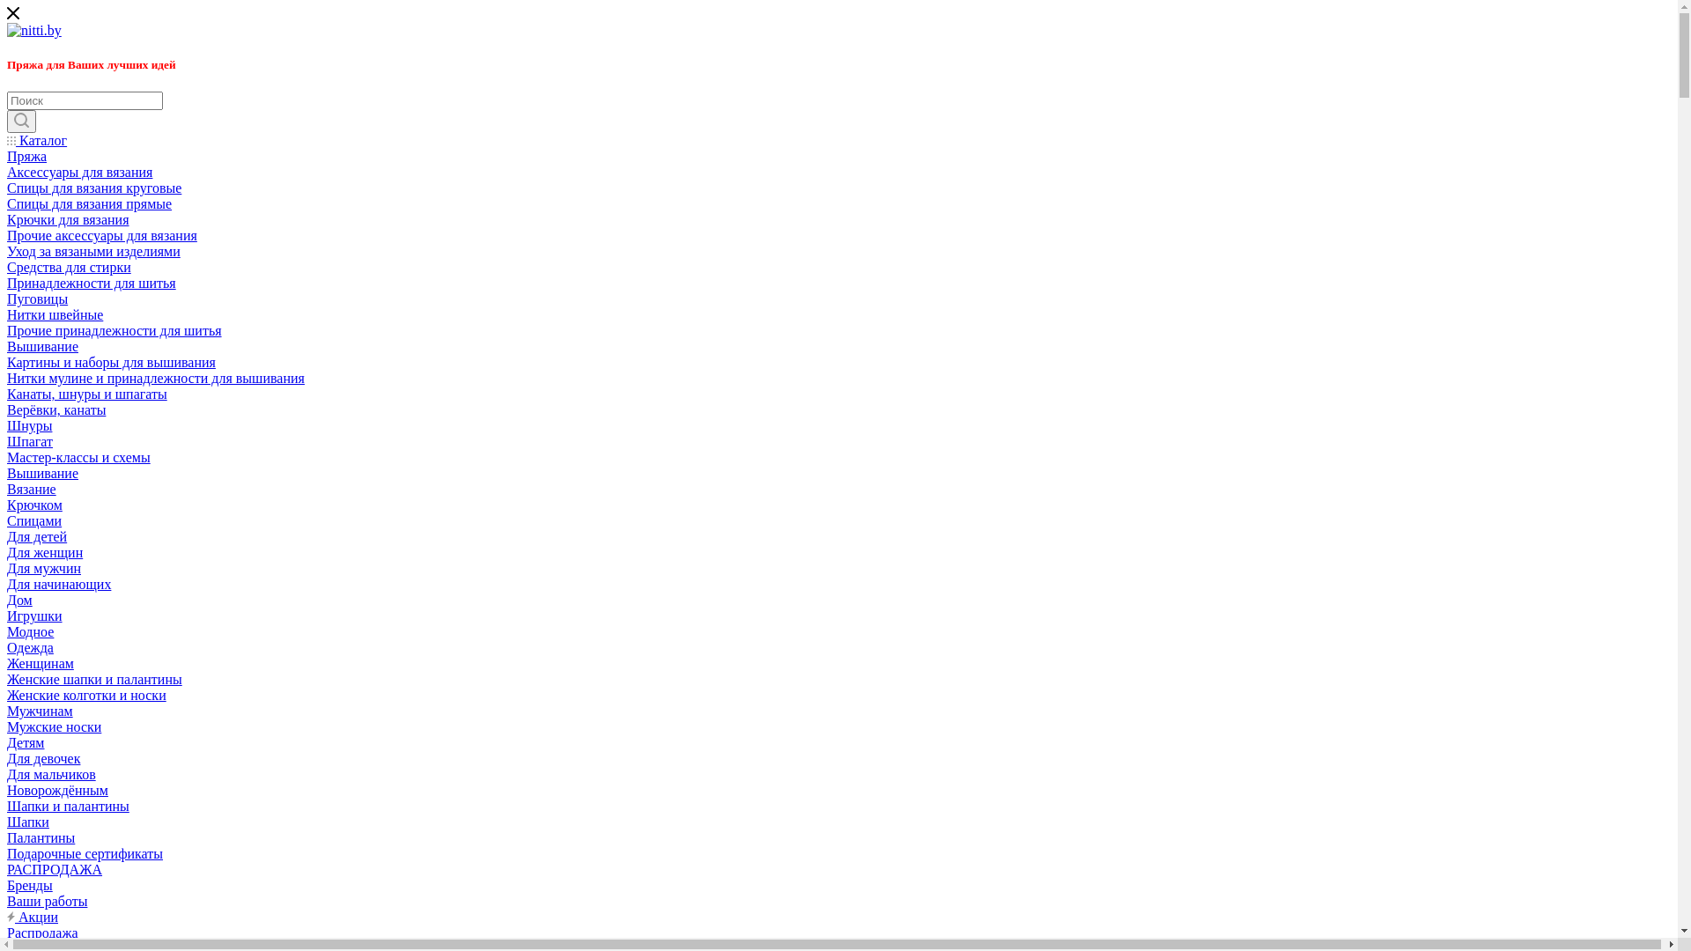  What do you see at coordinates (34, 31) in the screenshot?
I see `nitti.by` at bounding box center [34, 31].